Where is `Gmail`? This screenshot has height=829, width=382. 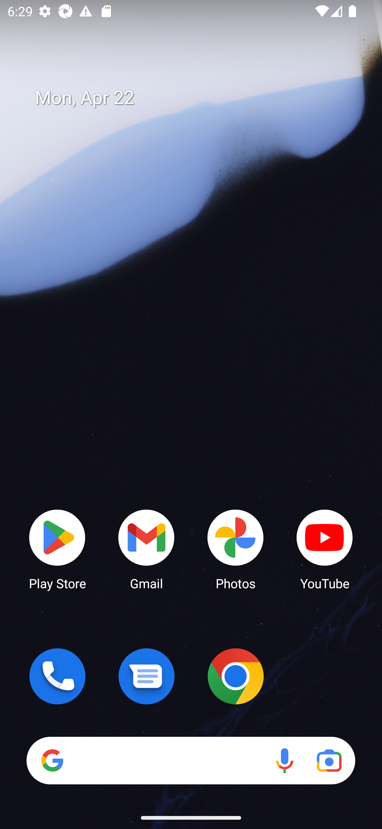 Gmail is located at coordinates (146, 549).